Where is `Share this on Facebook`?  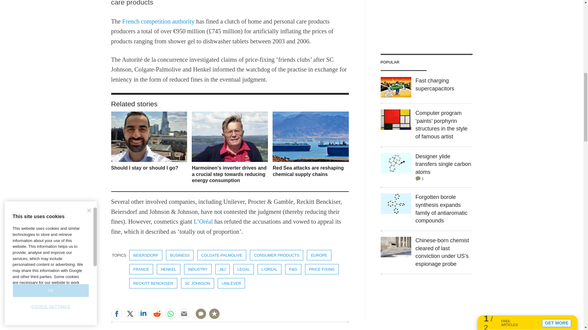
Share this on Facebook is located at coordinates (116, 313).